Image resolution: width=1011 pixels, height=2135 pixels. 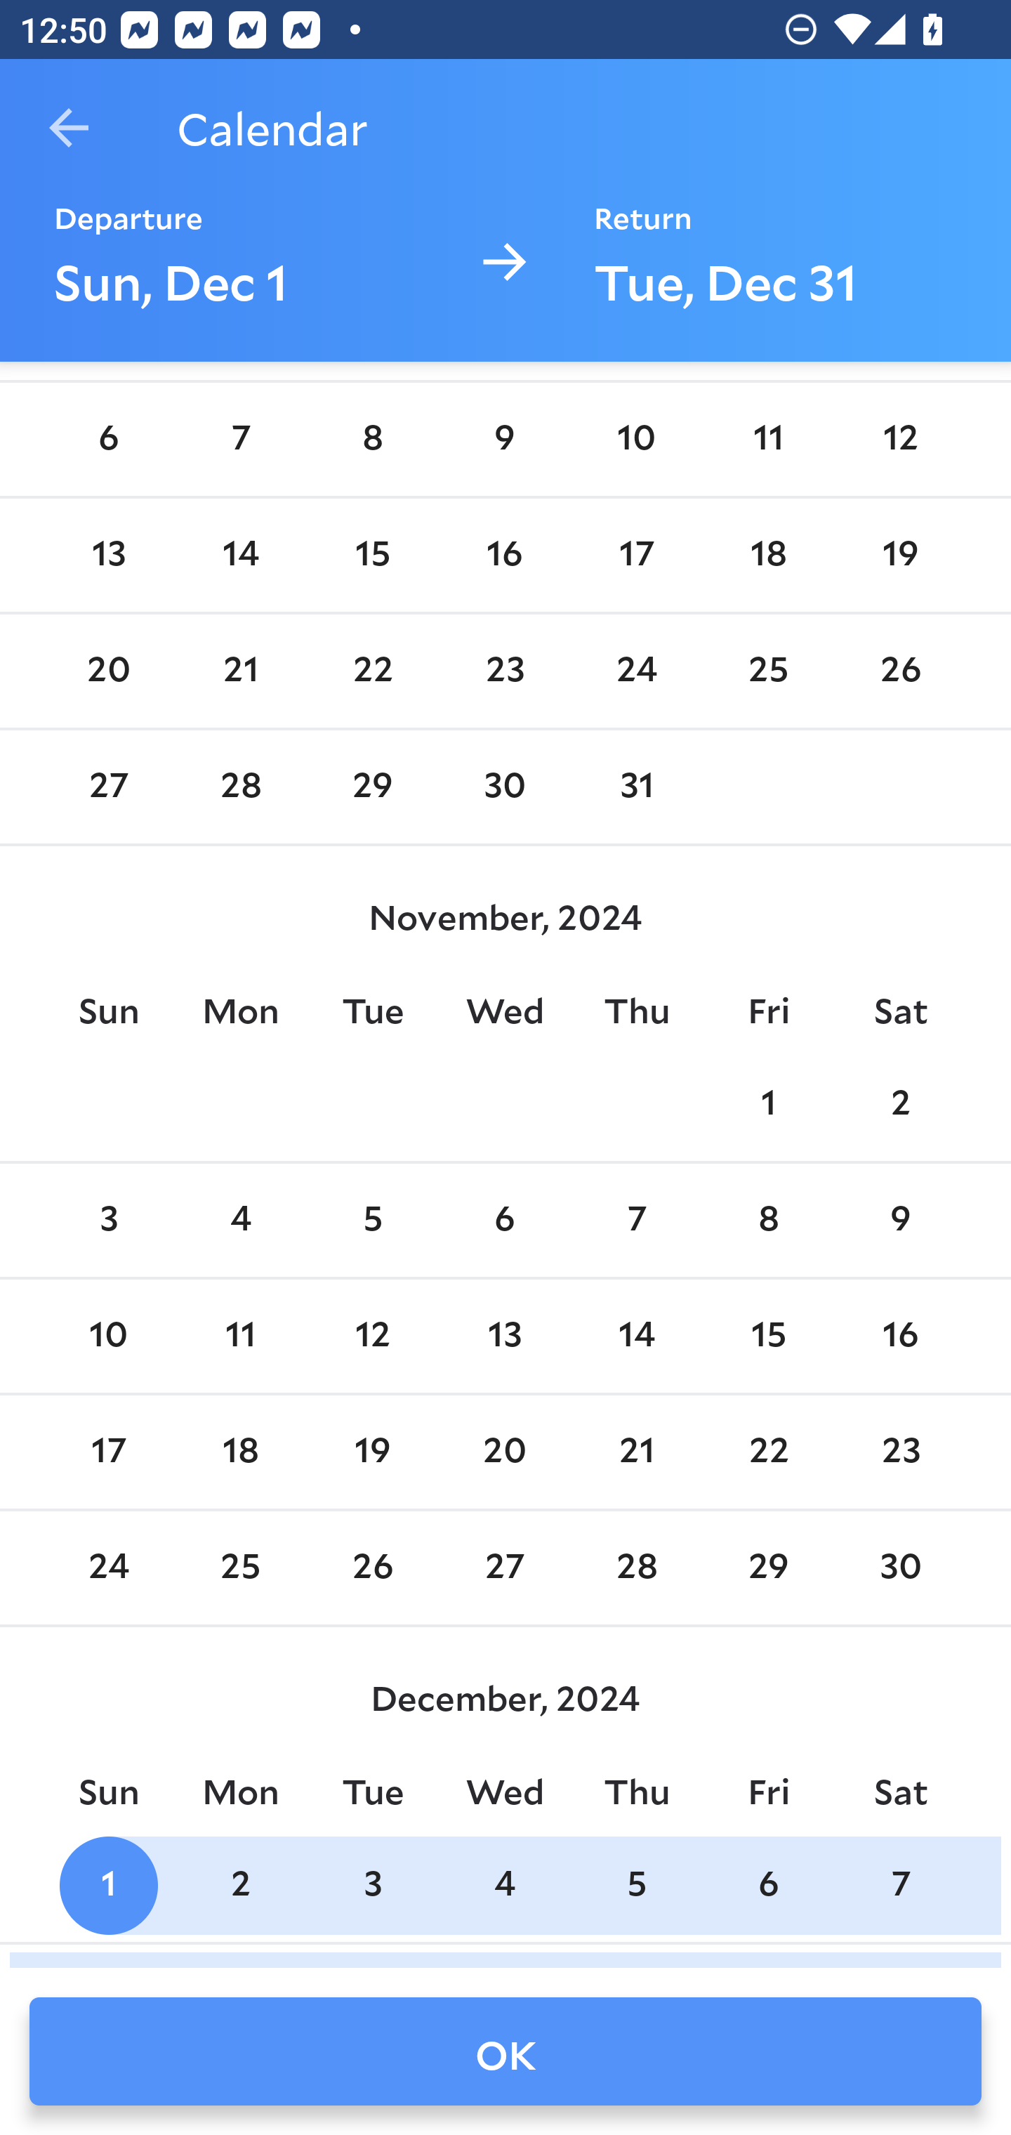 What do you see at coordinates (108, 1885) in the screenshot?
I see `1` at bounding box center [108, 1885].